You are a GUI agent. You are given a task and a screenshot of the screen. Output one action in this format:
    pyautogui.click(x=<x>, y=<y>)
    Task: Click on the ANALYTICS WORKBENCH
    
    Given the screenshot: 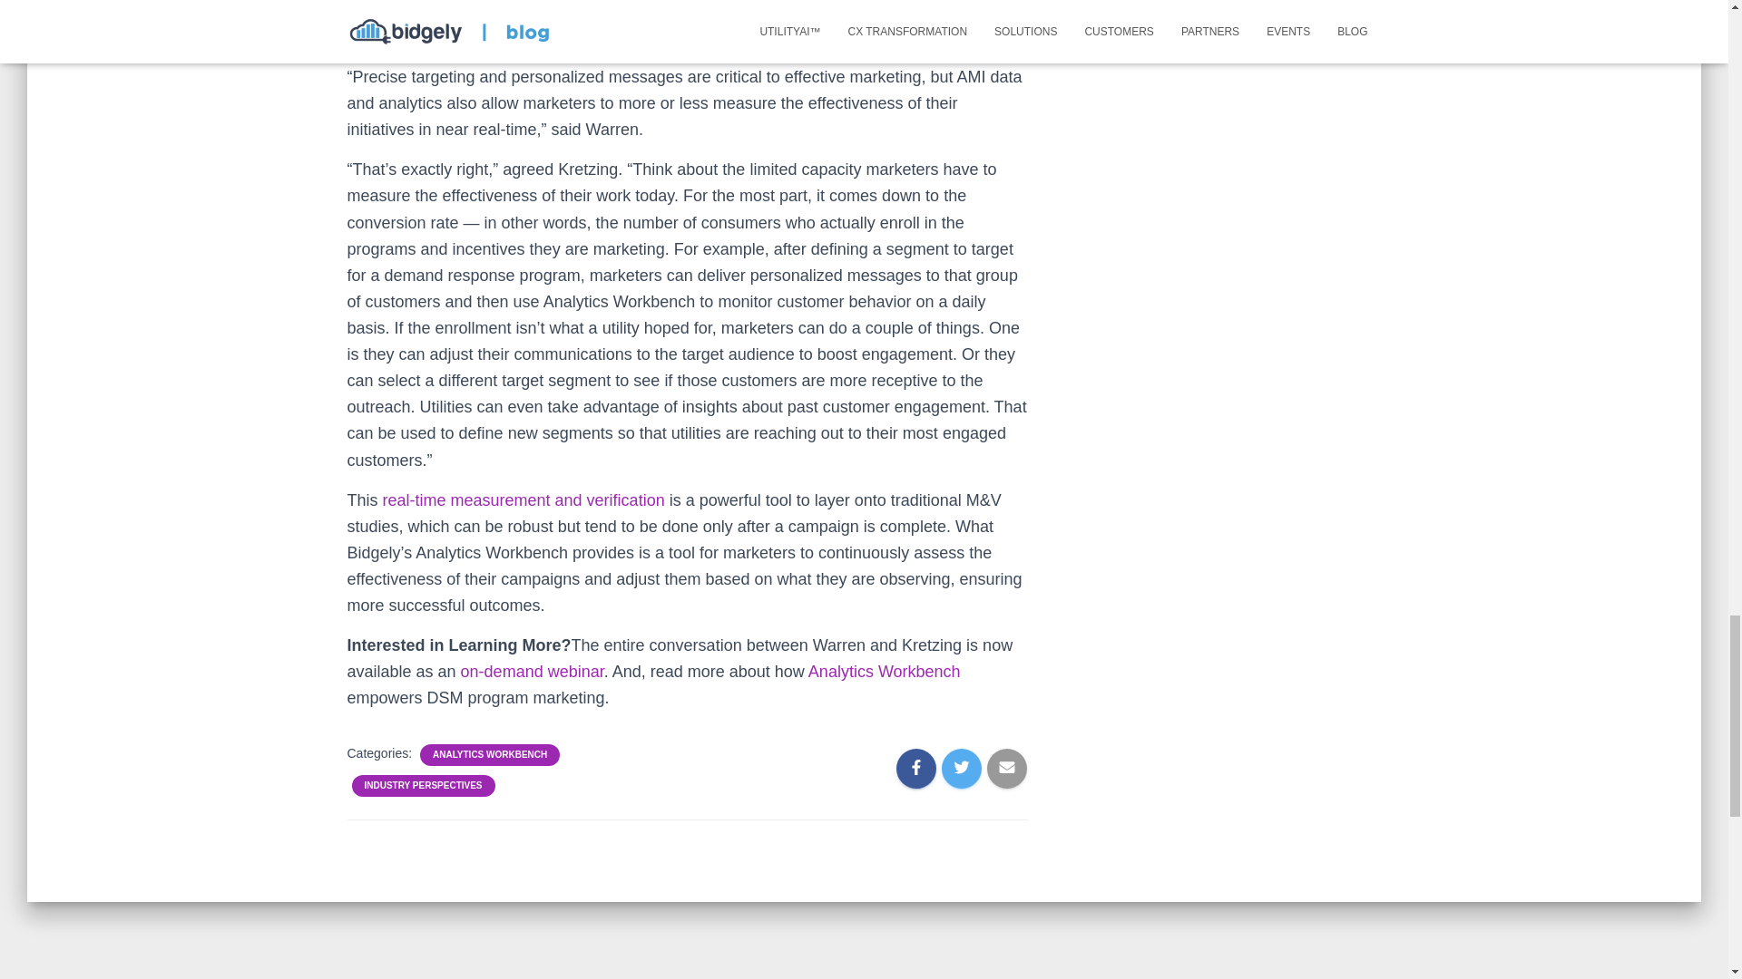 What is the action you would take?
    pyautogui.click(x=489, y=755)
    